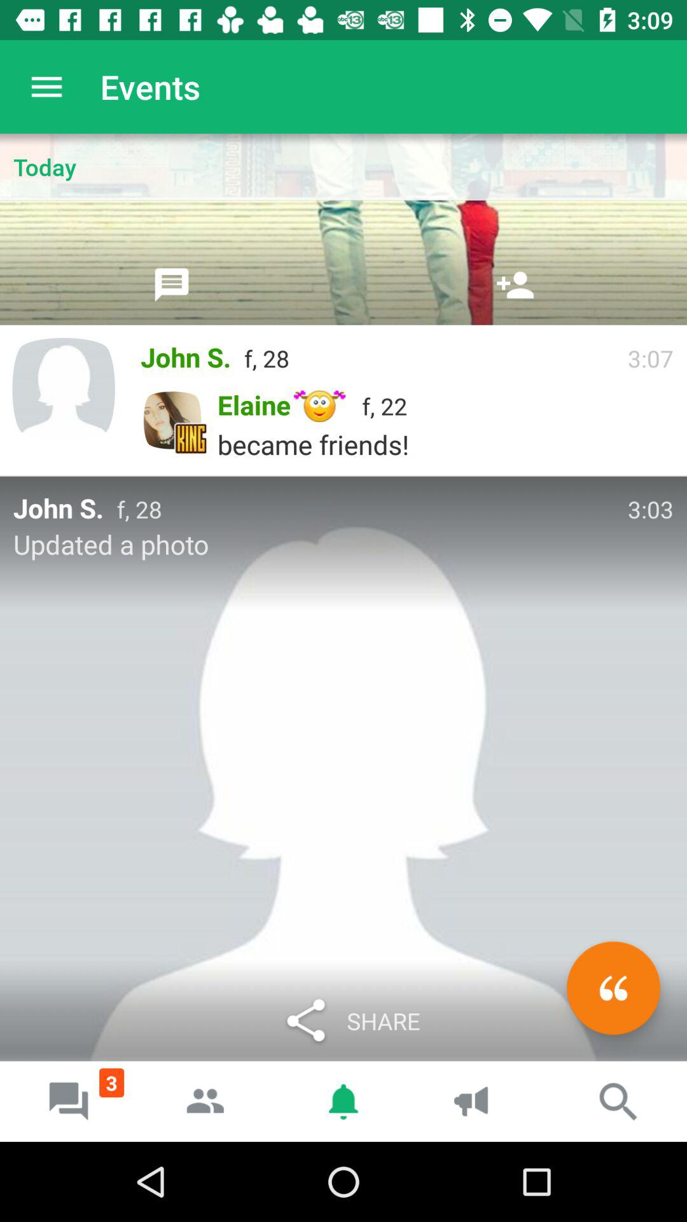 The image size is (687, 1222). I want to click on add to friends, so click(515, 284).